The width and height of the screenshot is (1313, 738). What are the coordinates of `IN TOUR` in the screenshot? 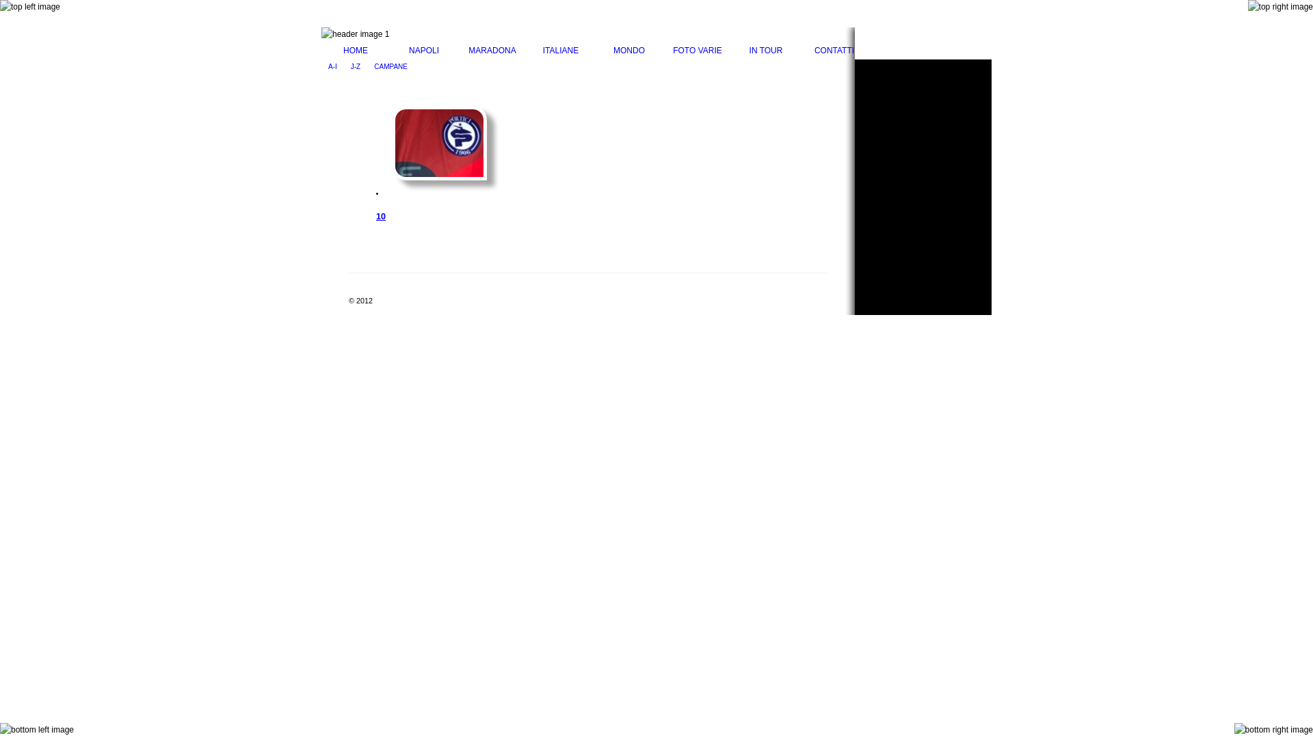 It's located at (766, 51).